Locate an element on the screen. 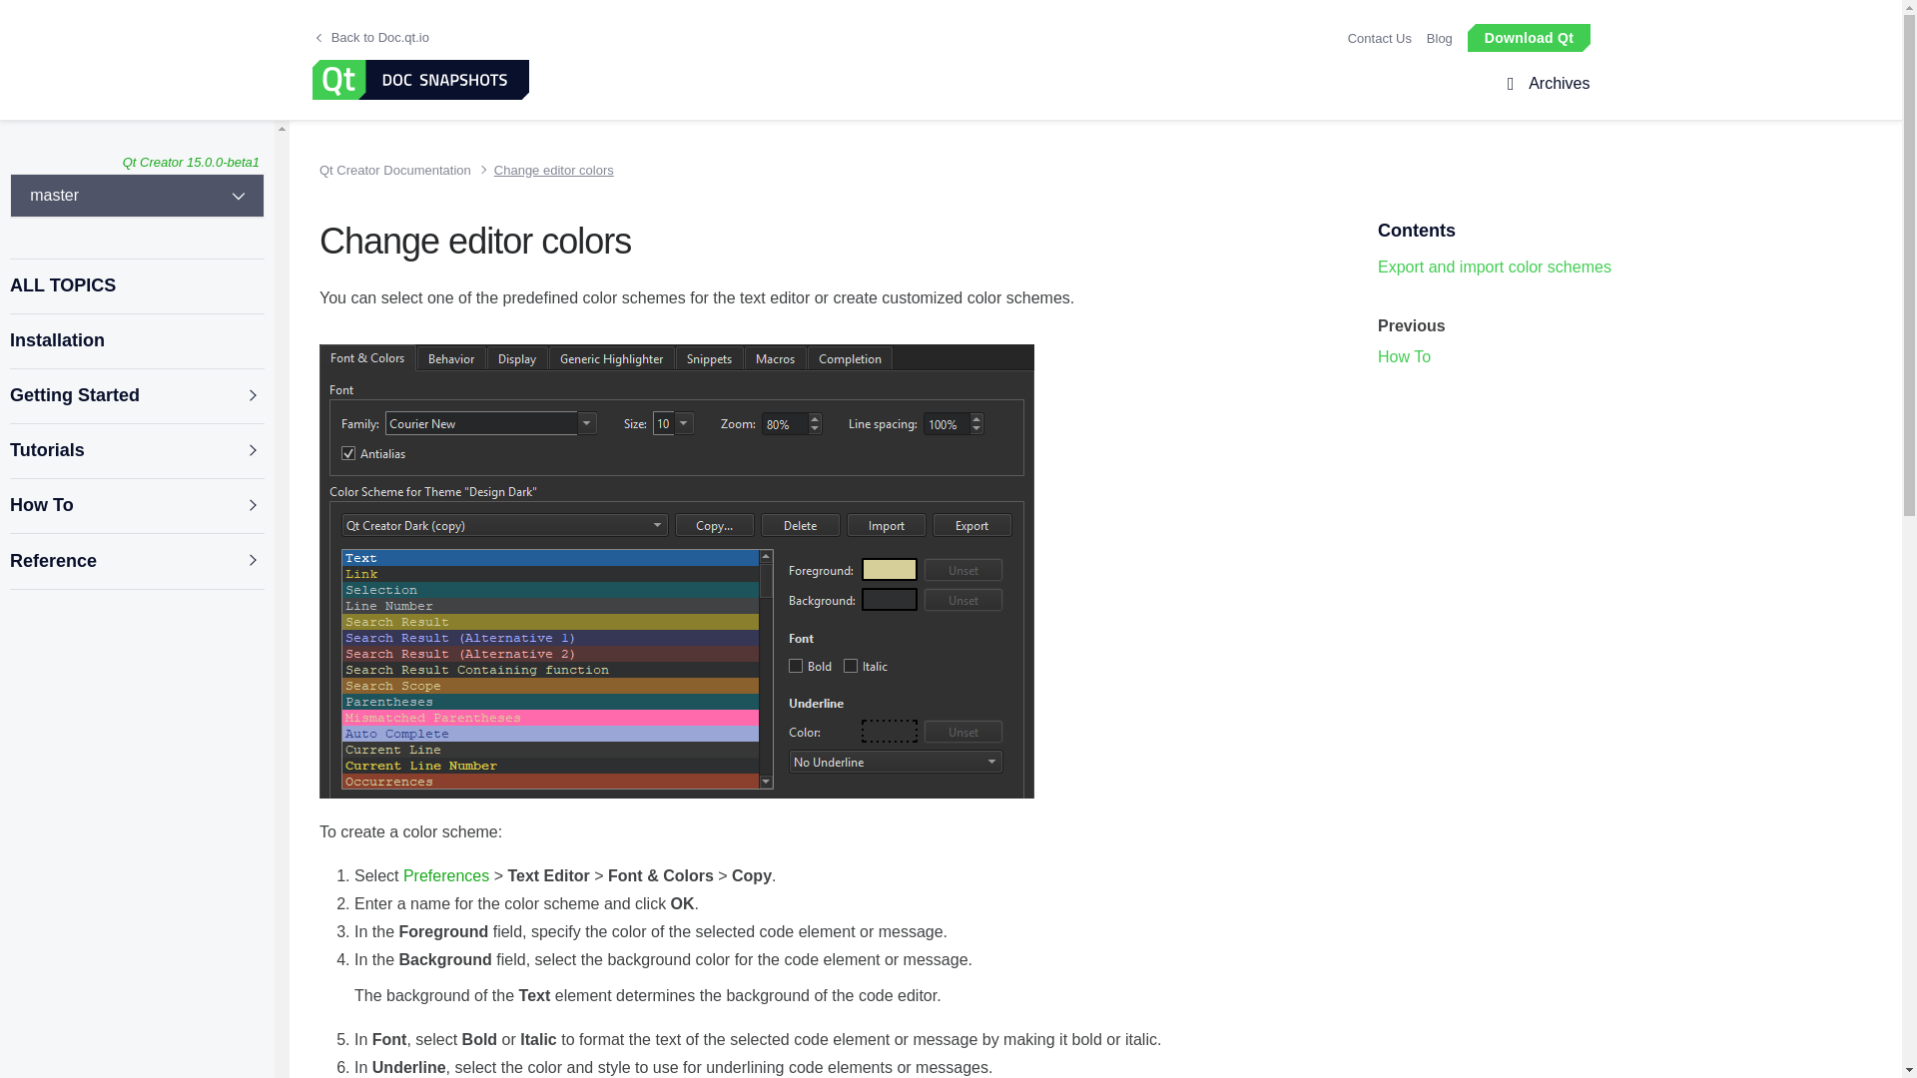 The width and height of the screenshot is (1917, 1078). Back to Doc.qt.io is located at coordinates (372, 38).